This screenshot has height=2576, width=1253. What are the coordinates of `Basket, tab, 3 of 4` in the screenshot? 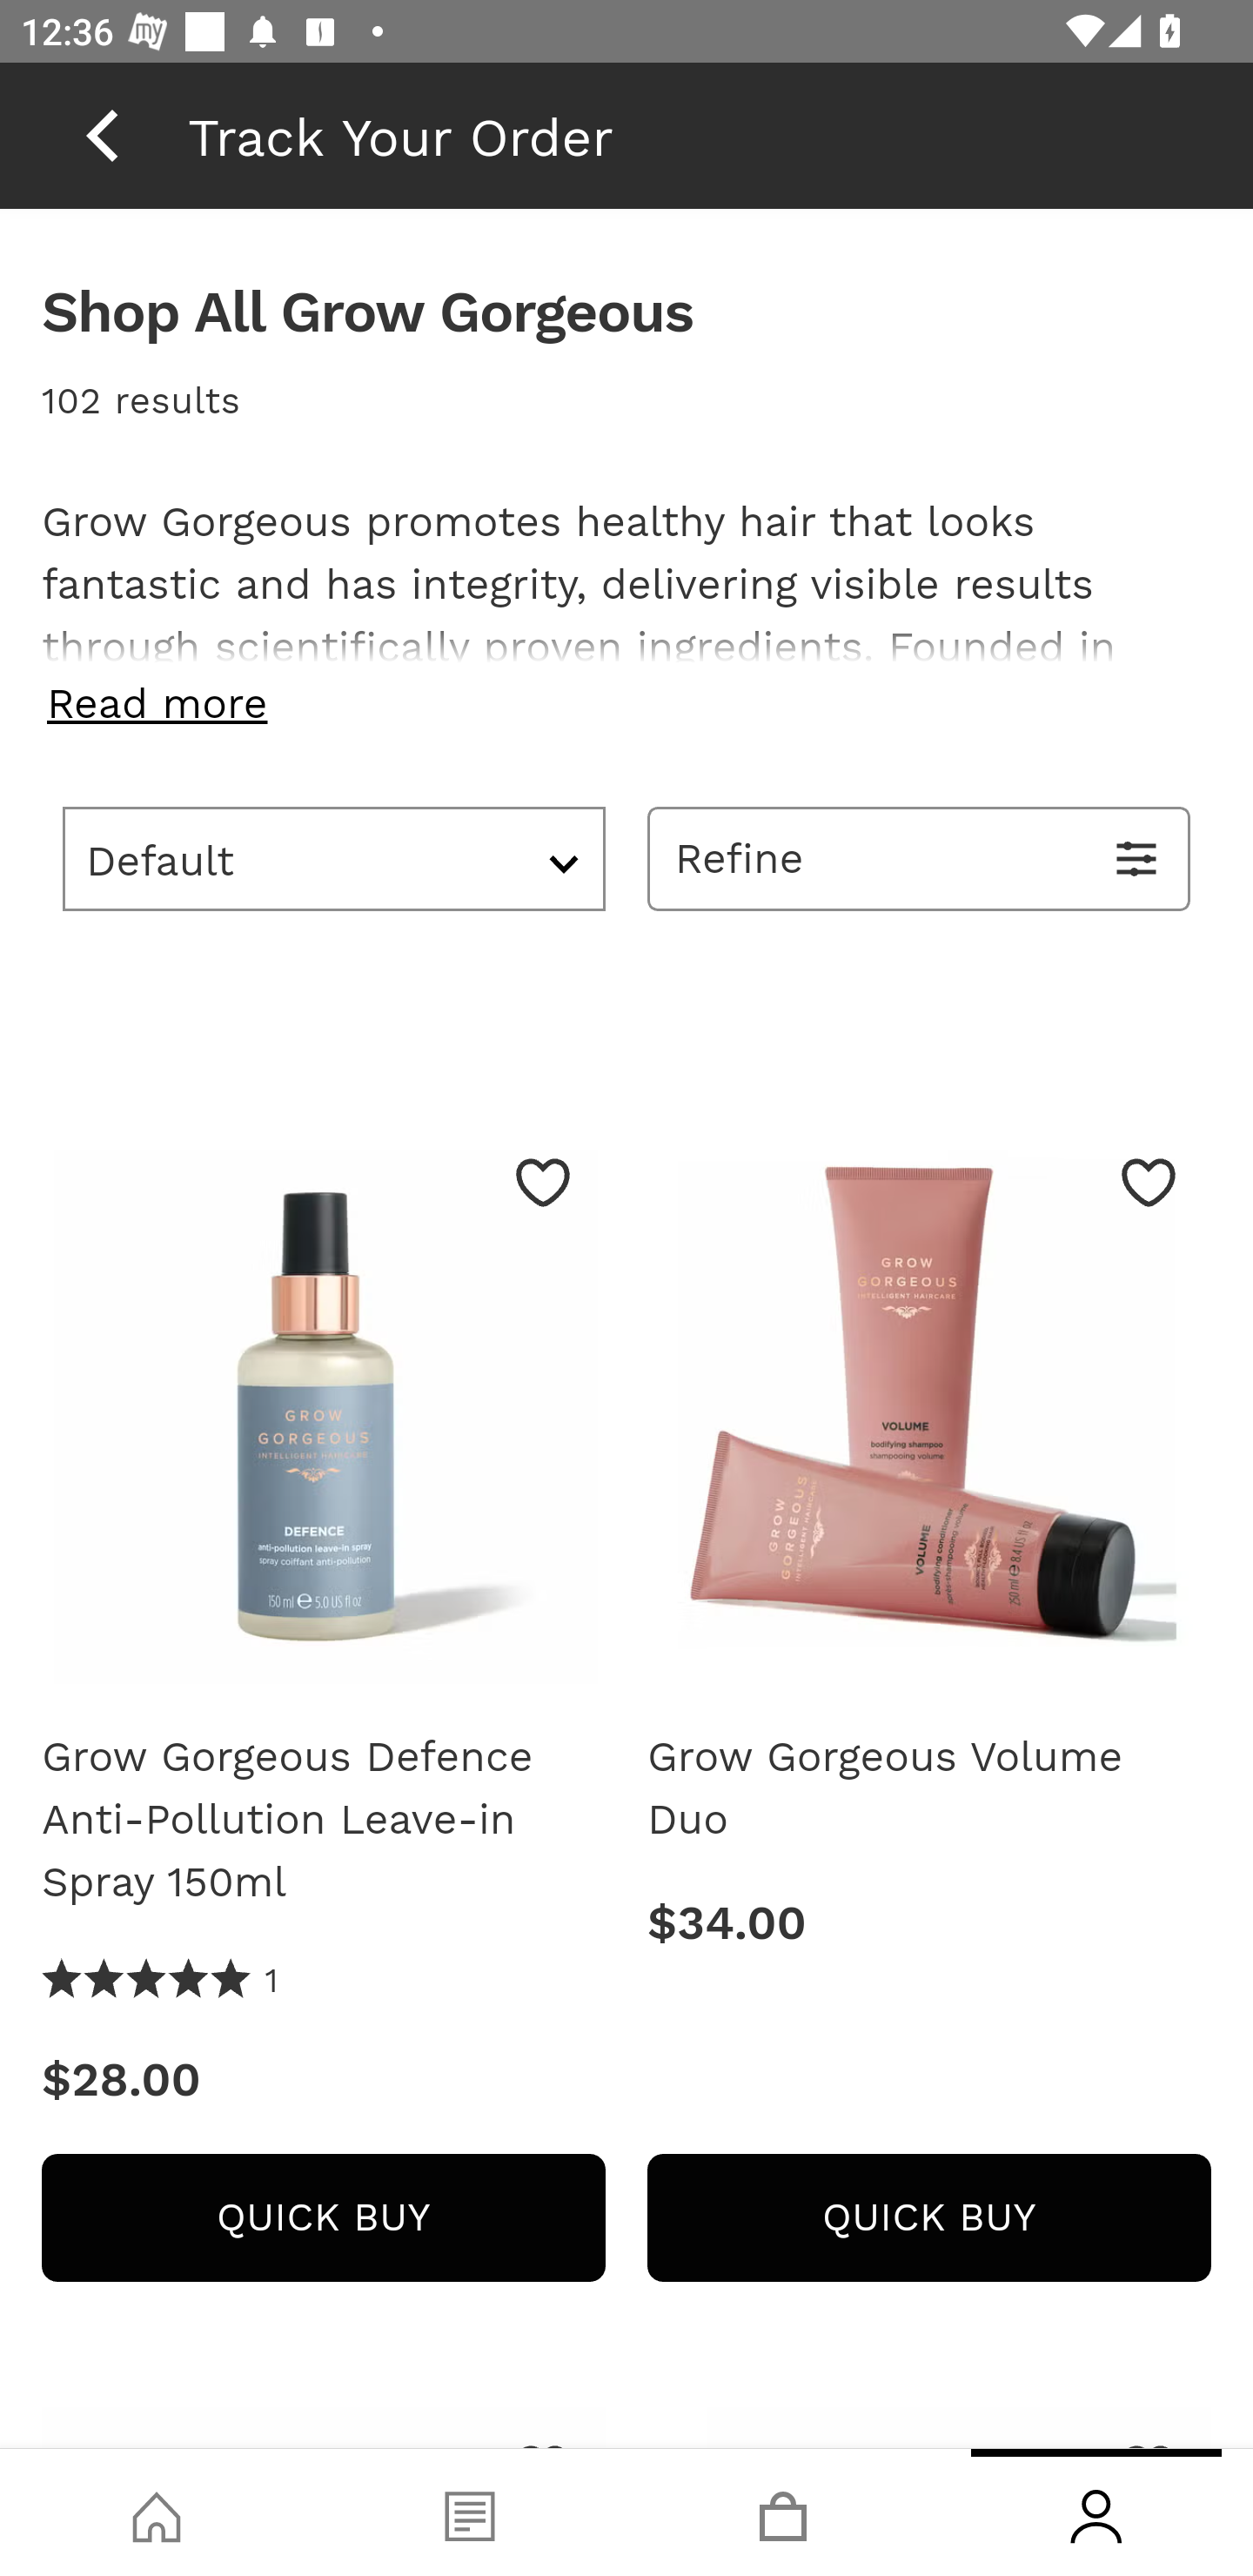 It's located at (783, 2512).